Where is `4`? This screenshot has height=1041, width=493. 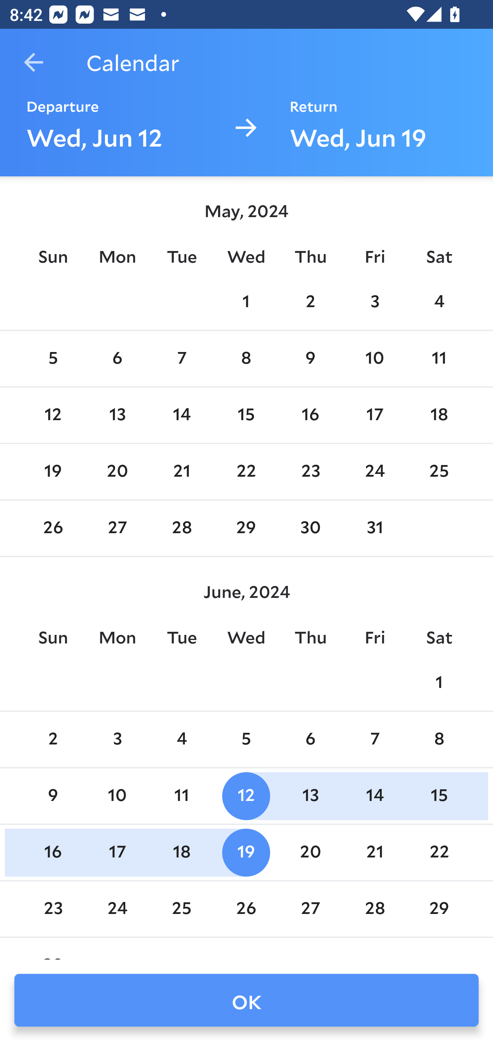 4 is located at coordinates (439, 302).